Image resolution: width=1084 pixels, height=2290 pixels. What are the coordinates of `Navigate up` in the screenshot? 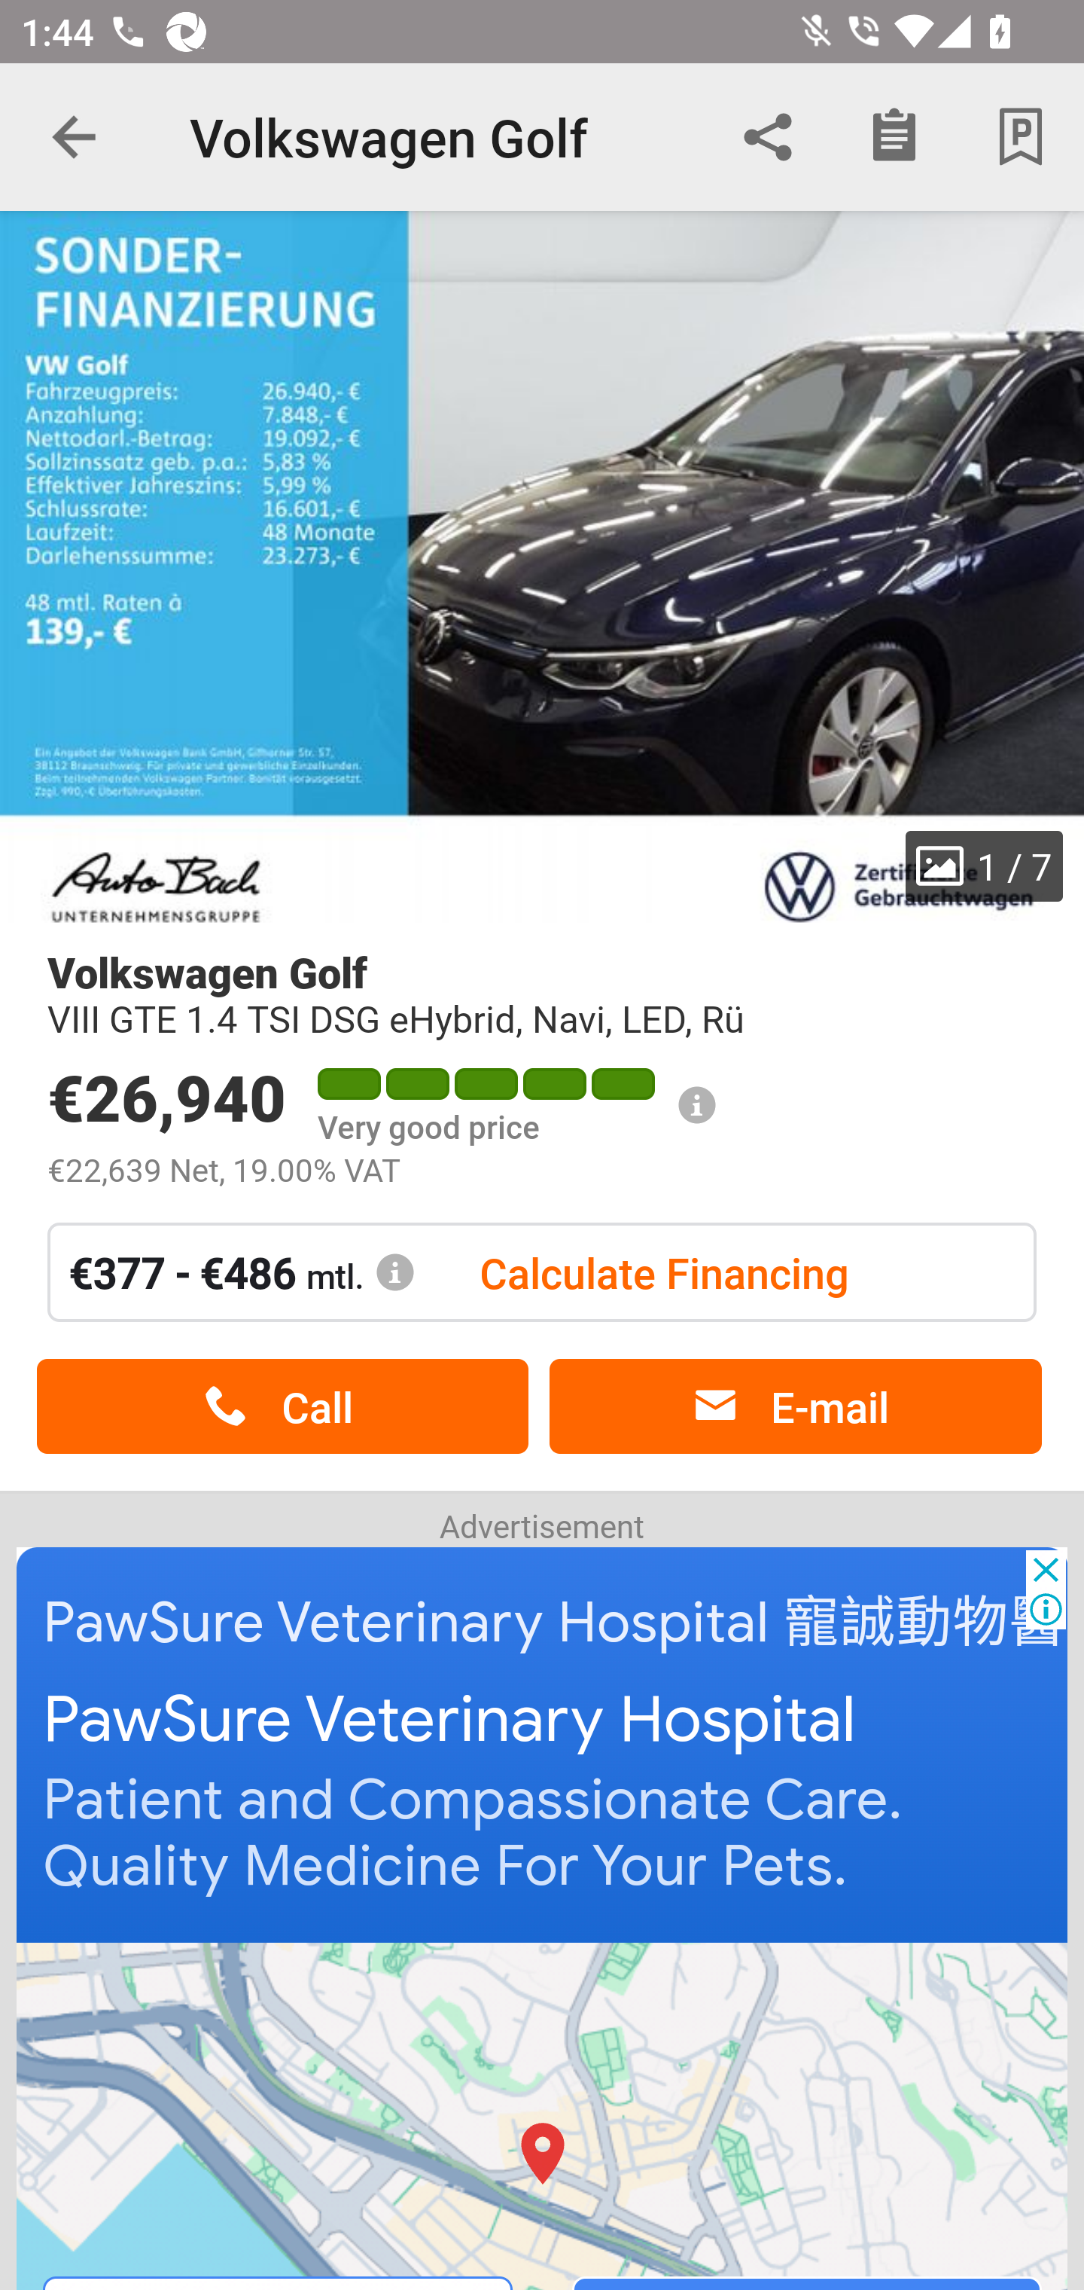 It's located at (74, 137).